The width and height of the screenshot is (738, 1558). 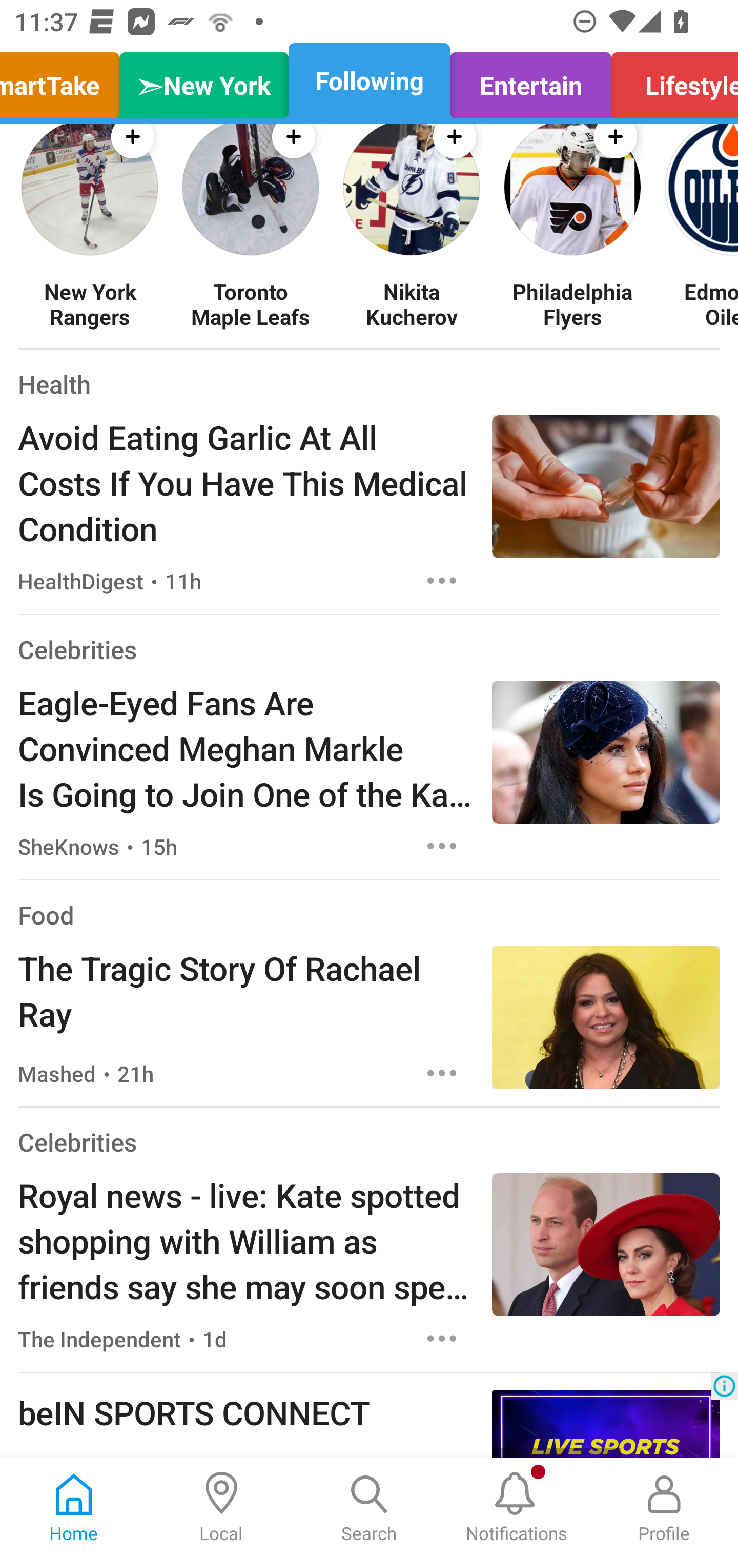 I want to click on ➣New York, so click(x=204, y=81).